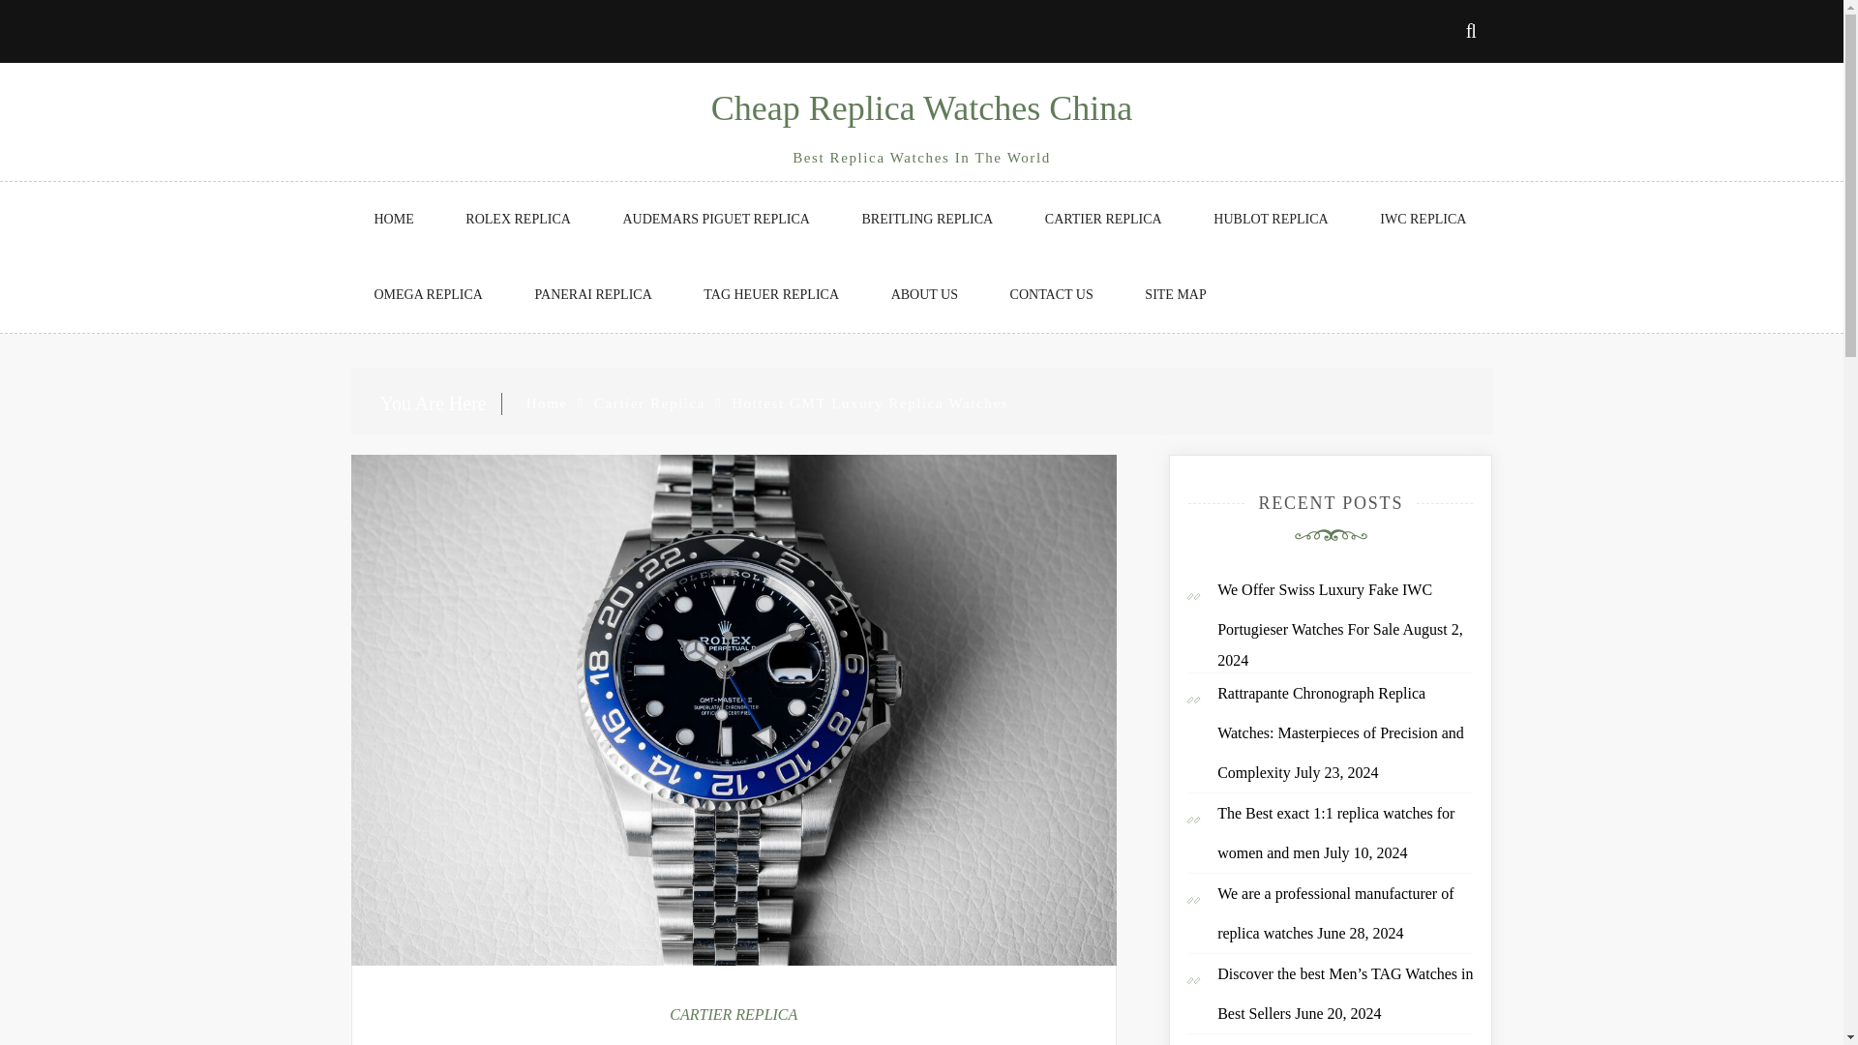 Image resolution: width=1858 pixels, height=1045 pixels. Describe the element at coordinates (1175, 294) in the screenshot. I see `SITE MAP` at that location.